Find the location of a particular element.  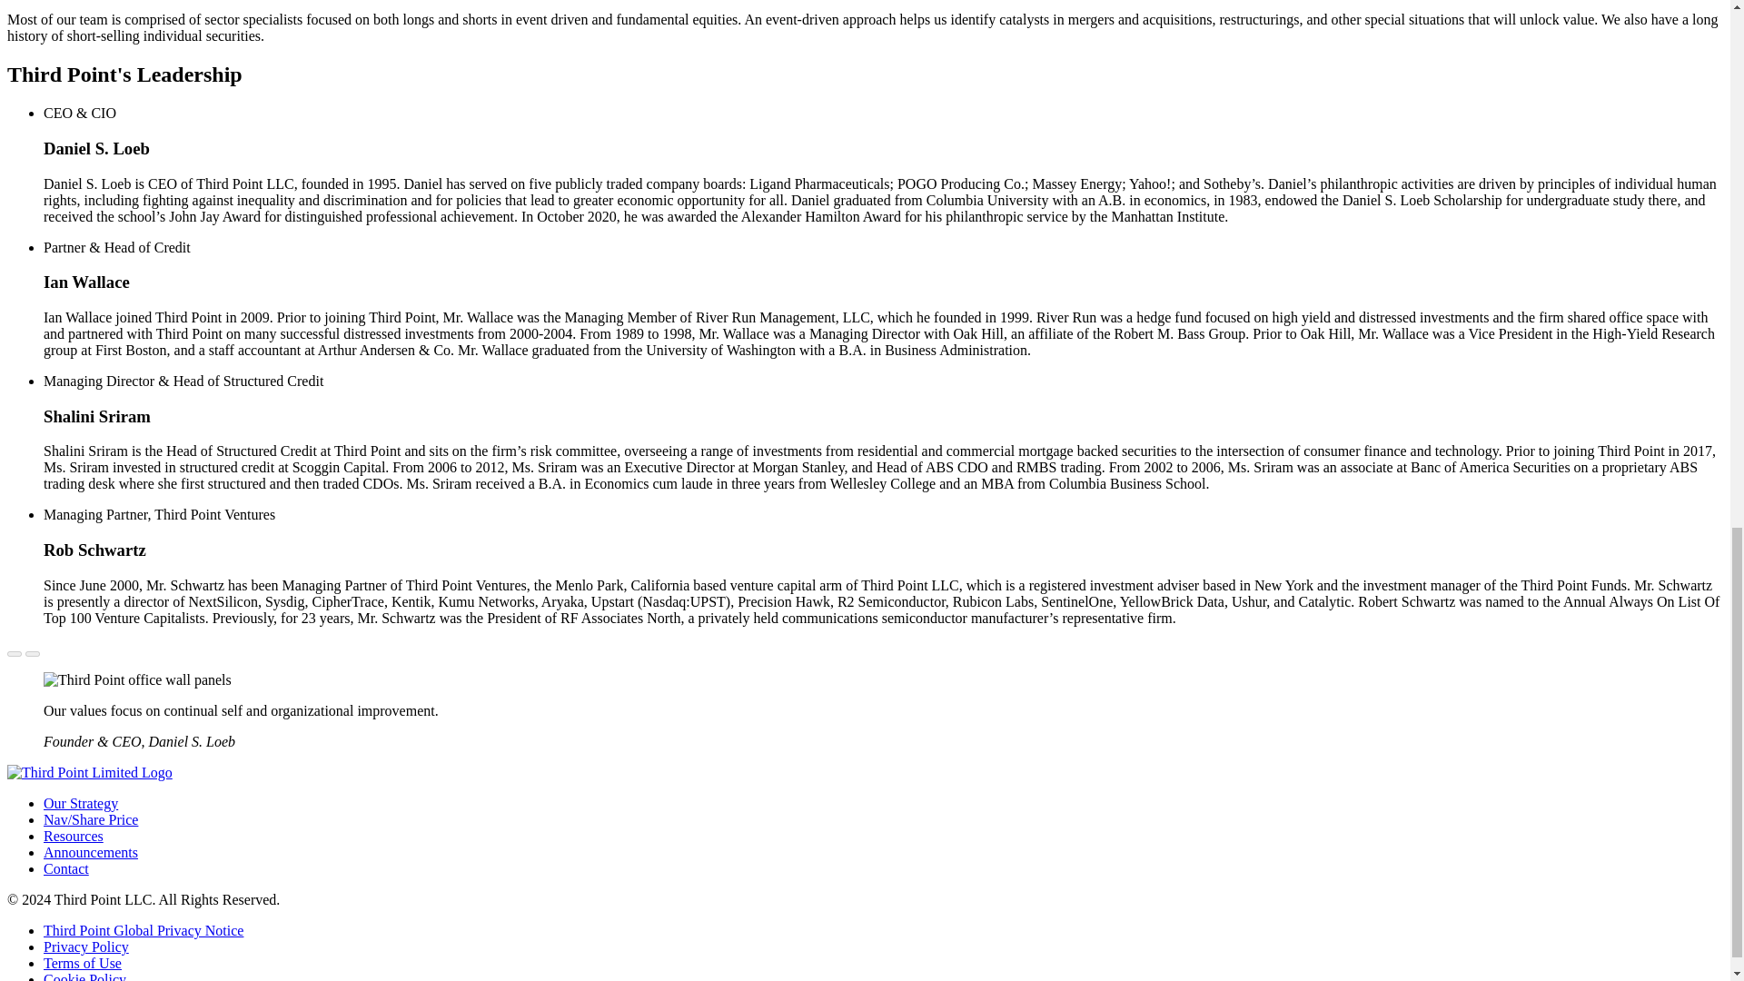

Contact is located at coordinates (65, 868).